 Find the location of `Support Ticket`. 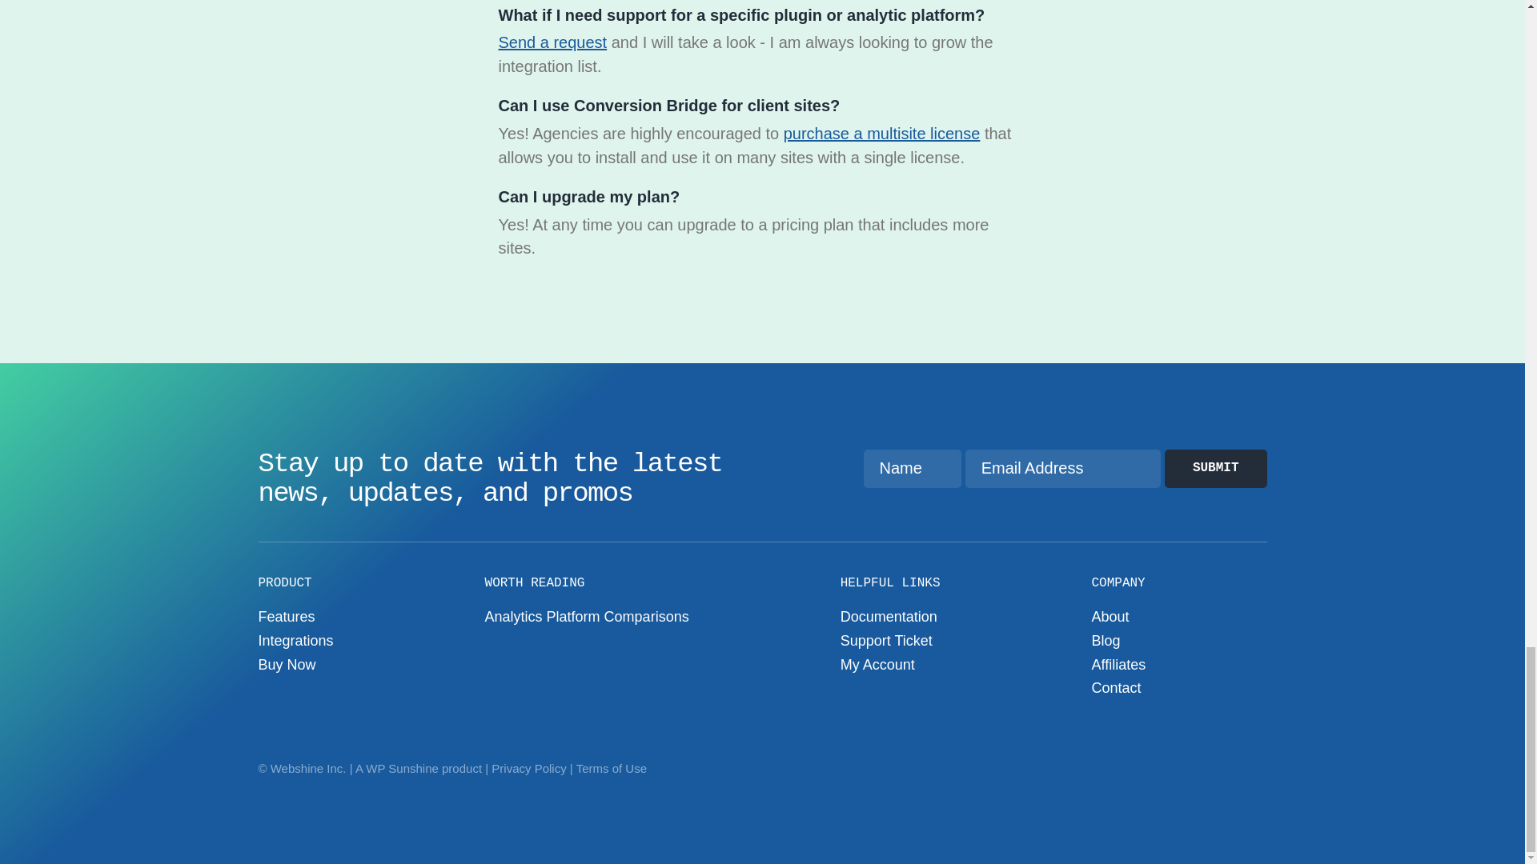

Support Ticket is located at coordinates (887, 640).